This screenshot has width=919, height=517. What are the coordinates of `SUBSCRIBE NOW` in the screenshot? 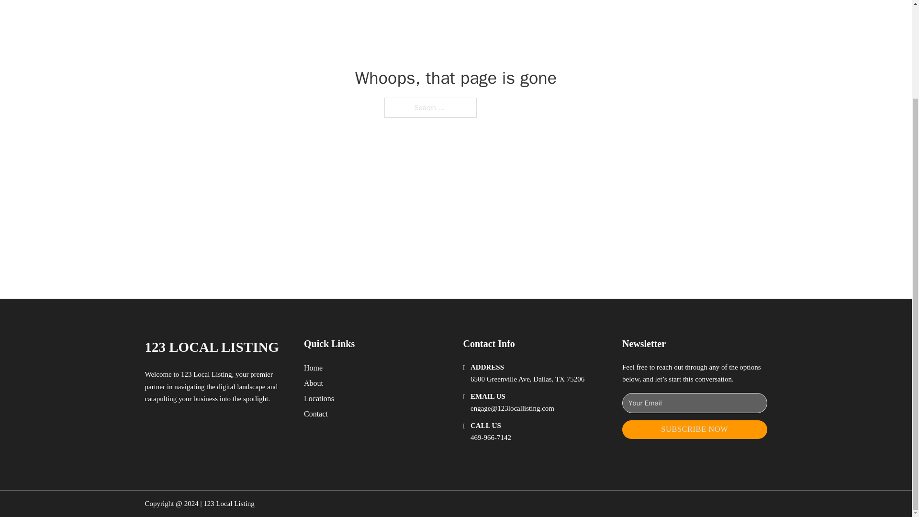 It's located at (695, 429).